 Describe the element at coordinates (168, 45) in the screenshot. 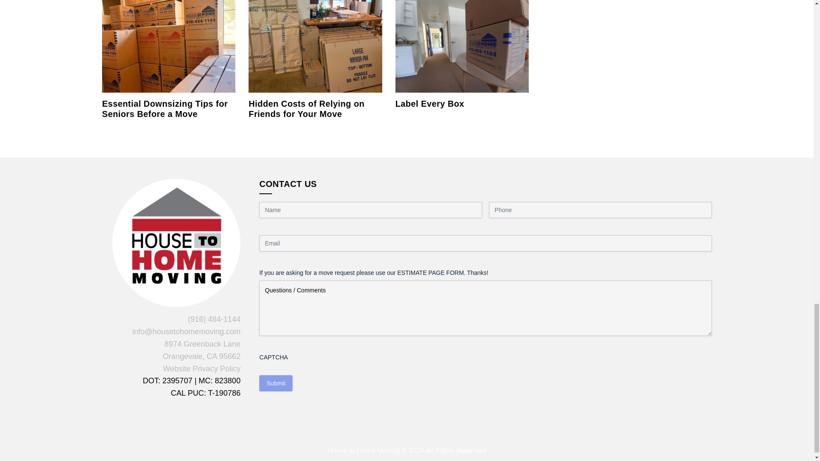

I see `Essential Downsizing Tips for Seniors Before a Move` at that location.